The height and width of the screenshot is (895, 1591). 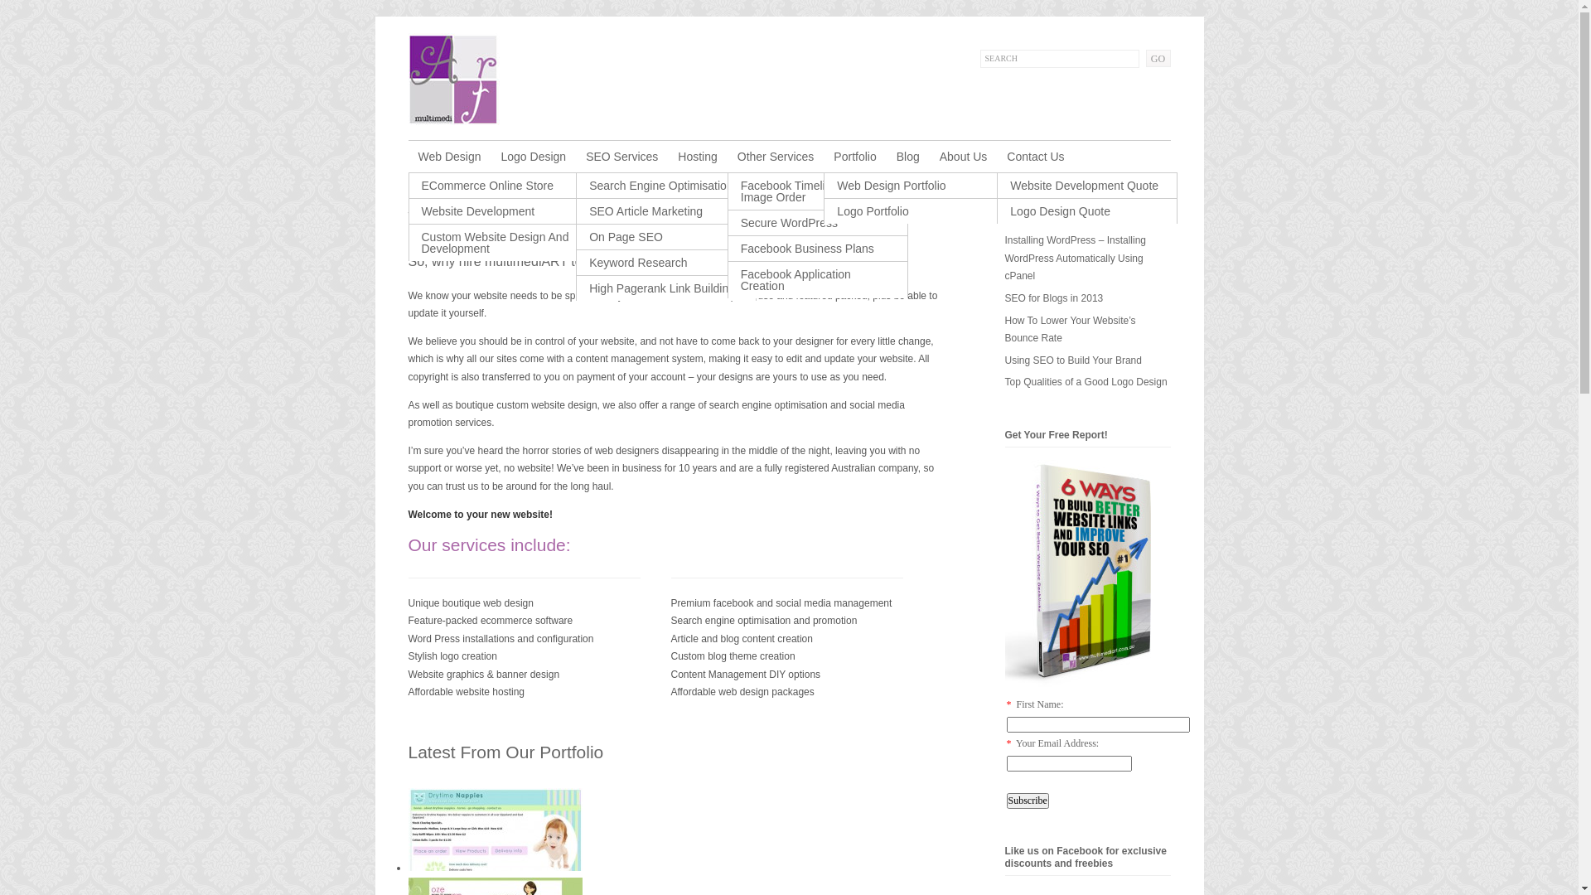 What do you see at coordinates (666, 186) in the screenshot?
I see `Search Engine Optimisation` at bounding box center [666, 186].